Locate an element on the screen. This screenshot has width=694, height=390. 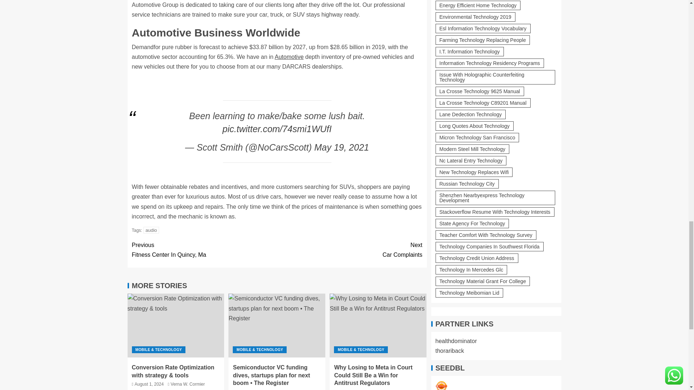
May 19, 2021 is located at coordinates (342, 147).